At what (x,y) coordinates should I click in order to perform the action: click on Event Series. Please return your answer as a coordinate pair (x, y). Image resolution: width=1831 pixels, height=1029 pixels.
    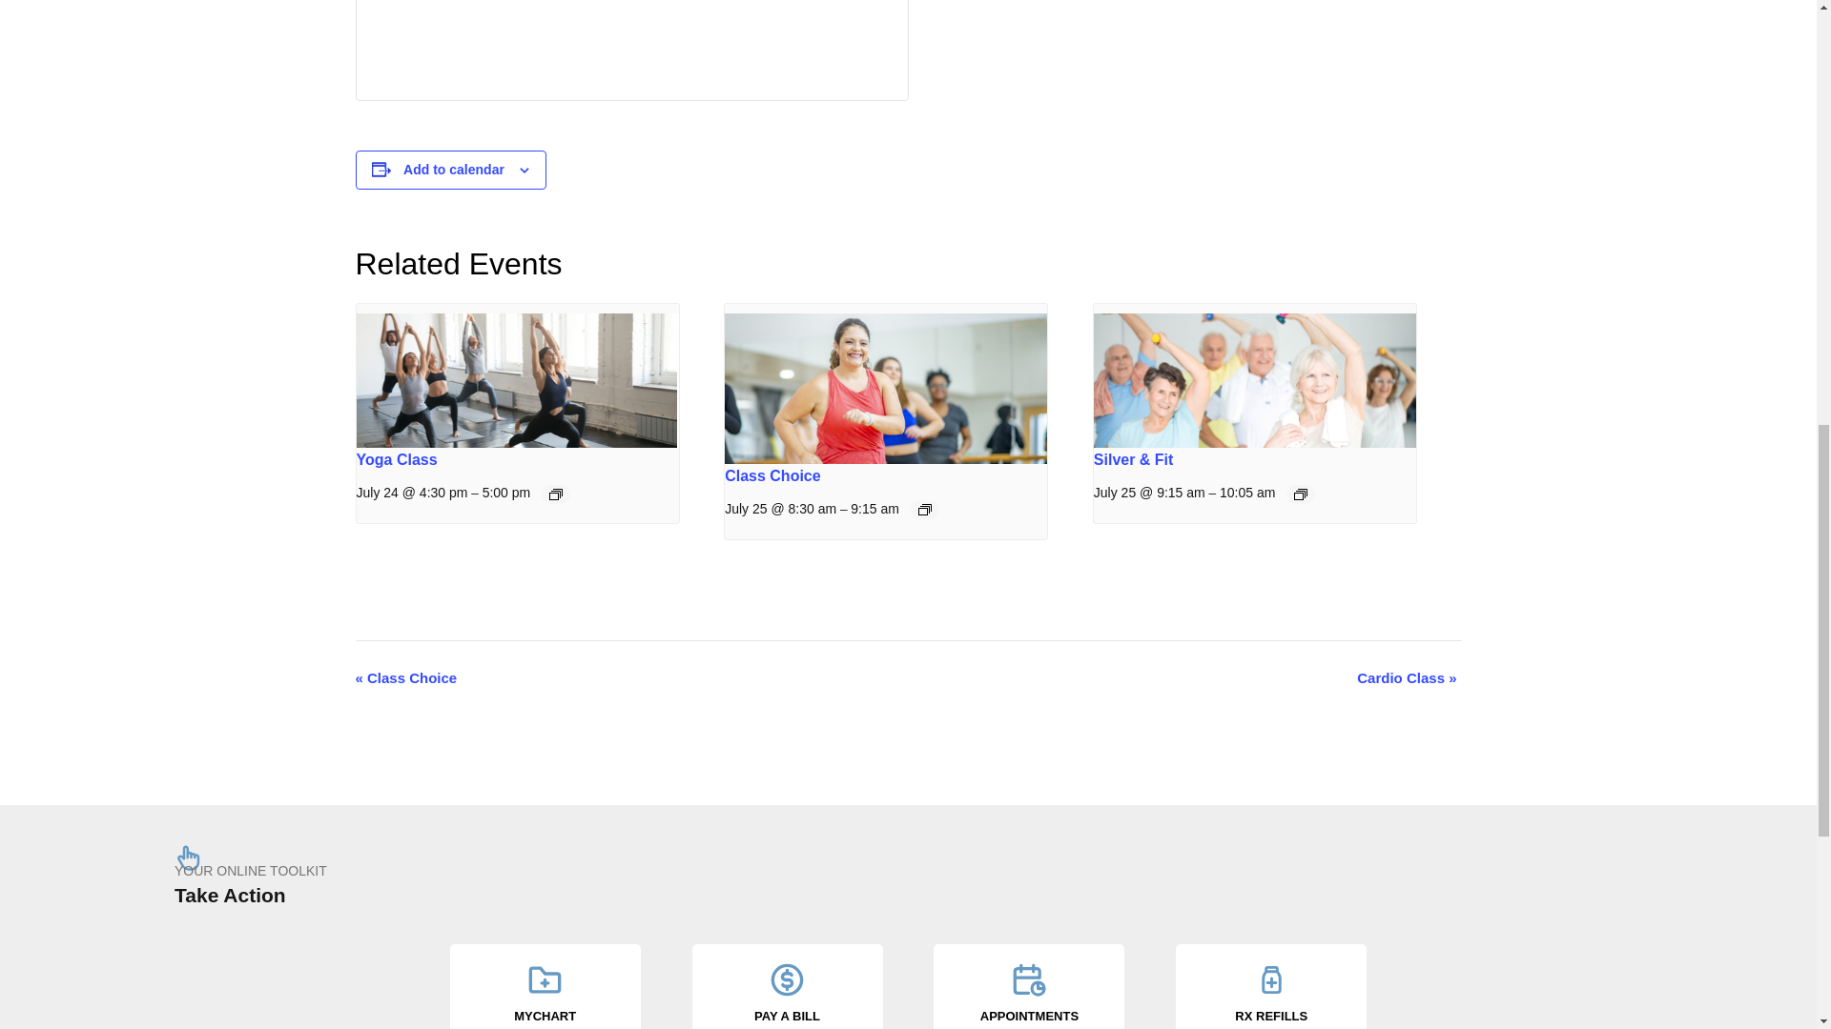
    Looking at the image, I should click on (925, 510).